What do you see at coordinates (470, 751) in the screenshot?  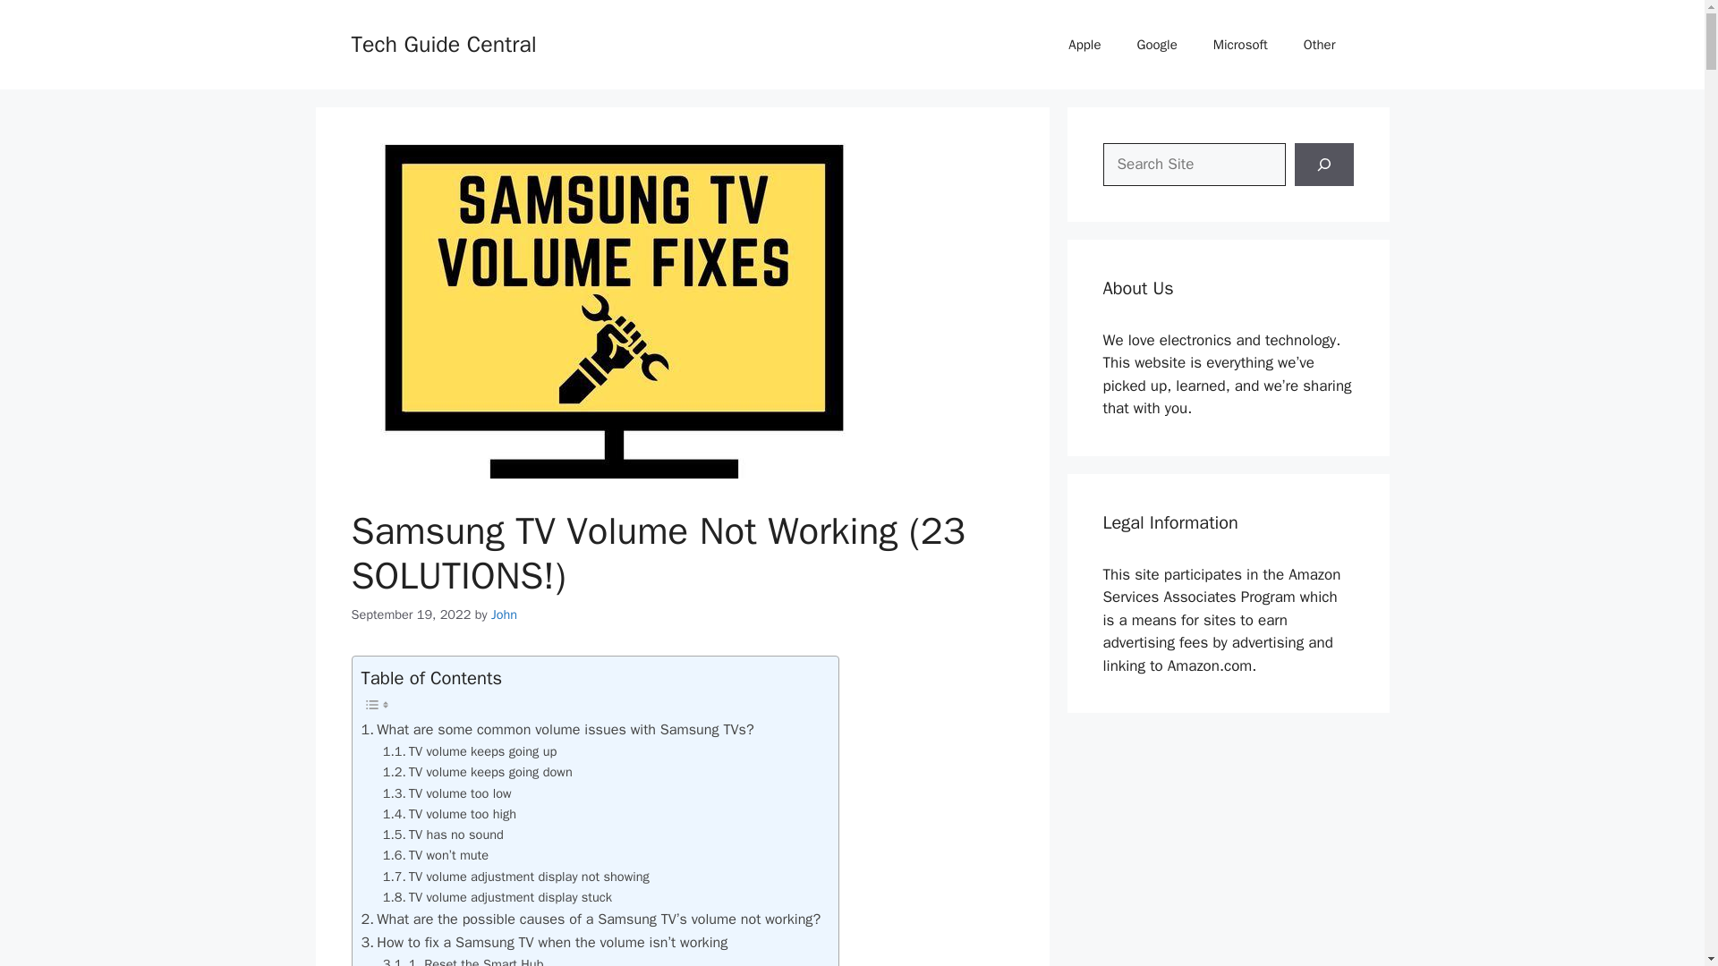 I see `TV volume keeps going up` at bounding box center [470, 751].